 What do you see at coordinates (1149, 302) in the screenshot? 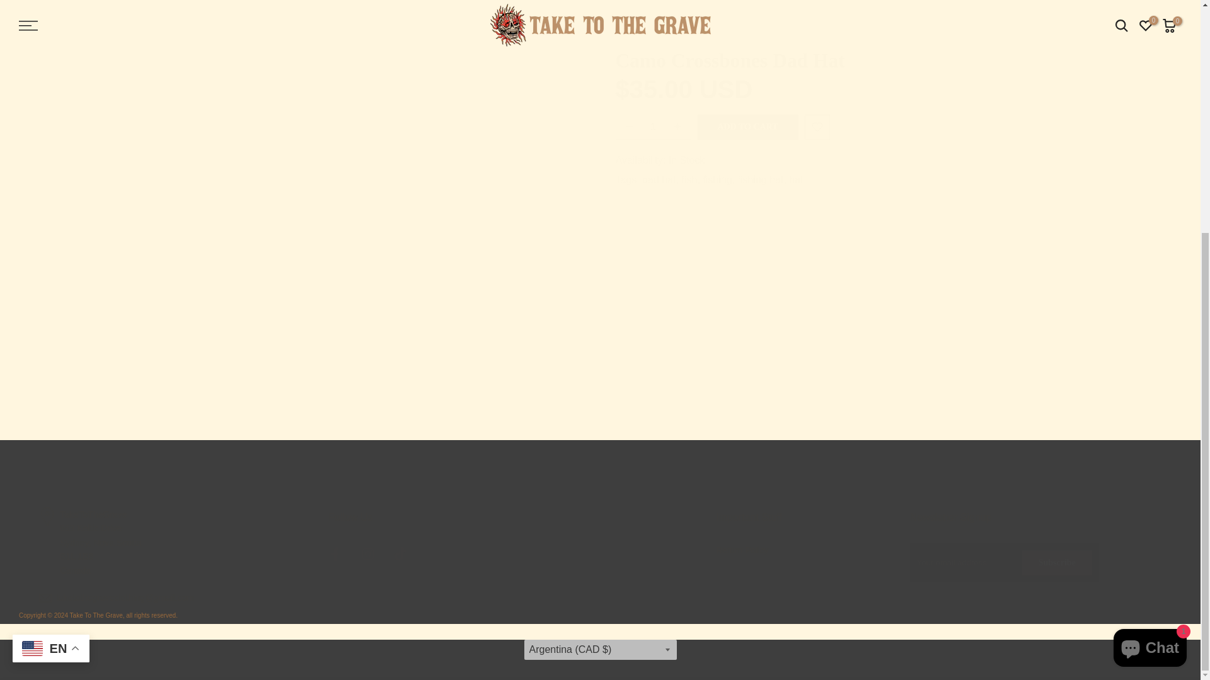
I see `Shopify online store chat` at bounding box center [1149, 302].